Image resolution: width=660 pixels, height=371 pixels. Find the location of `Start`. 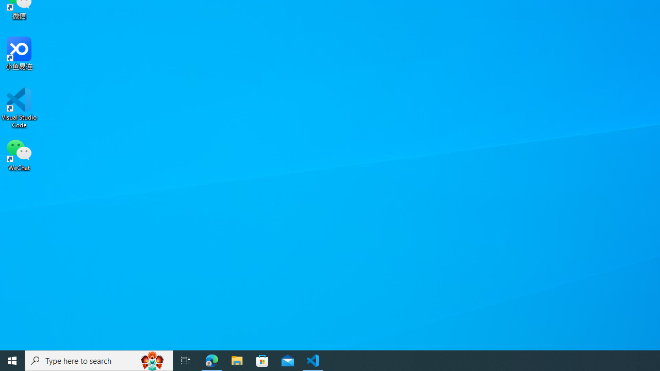

Start is located at coordinates (12, 361).